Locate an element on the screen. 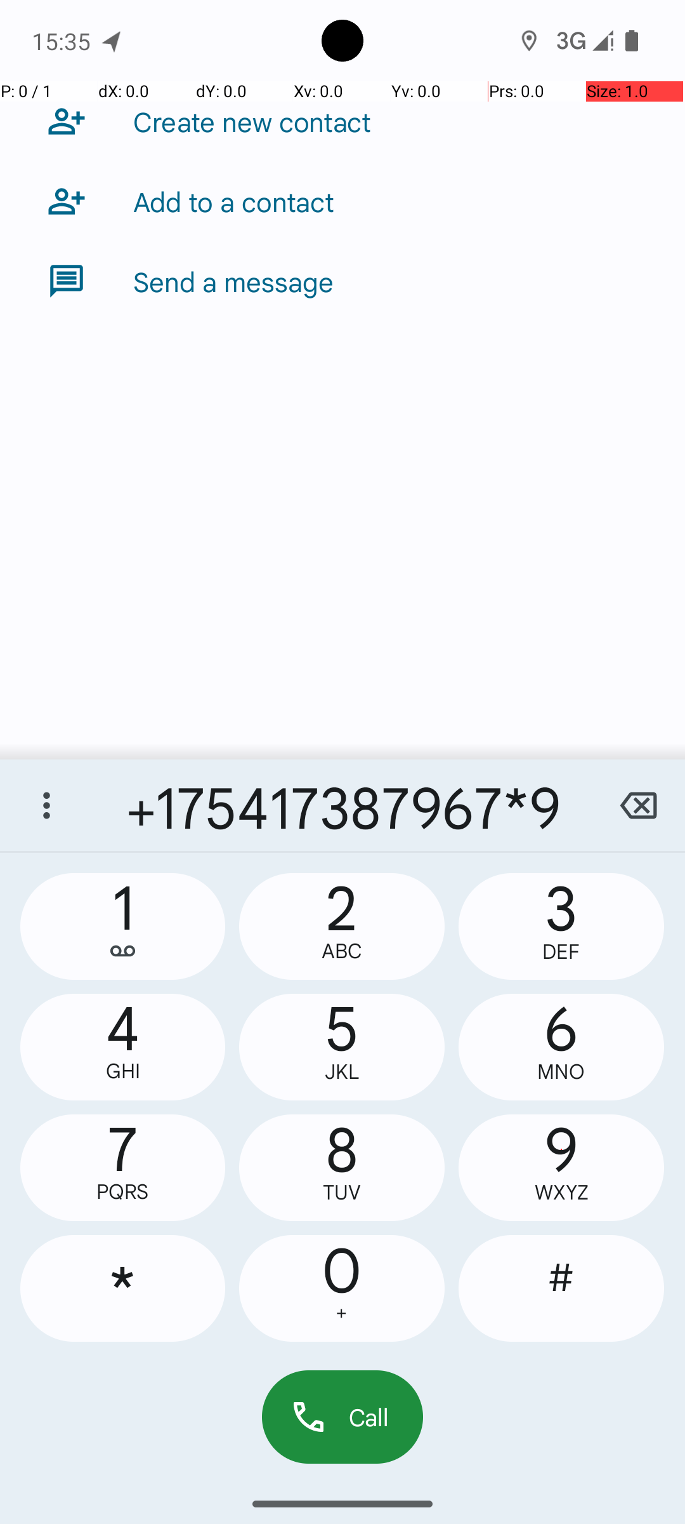 Image resolution: width=685 pixels, height=1524 pixels. 1, is located at coordinates (123, 926).